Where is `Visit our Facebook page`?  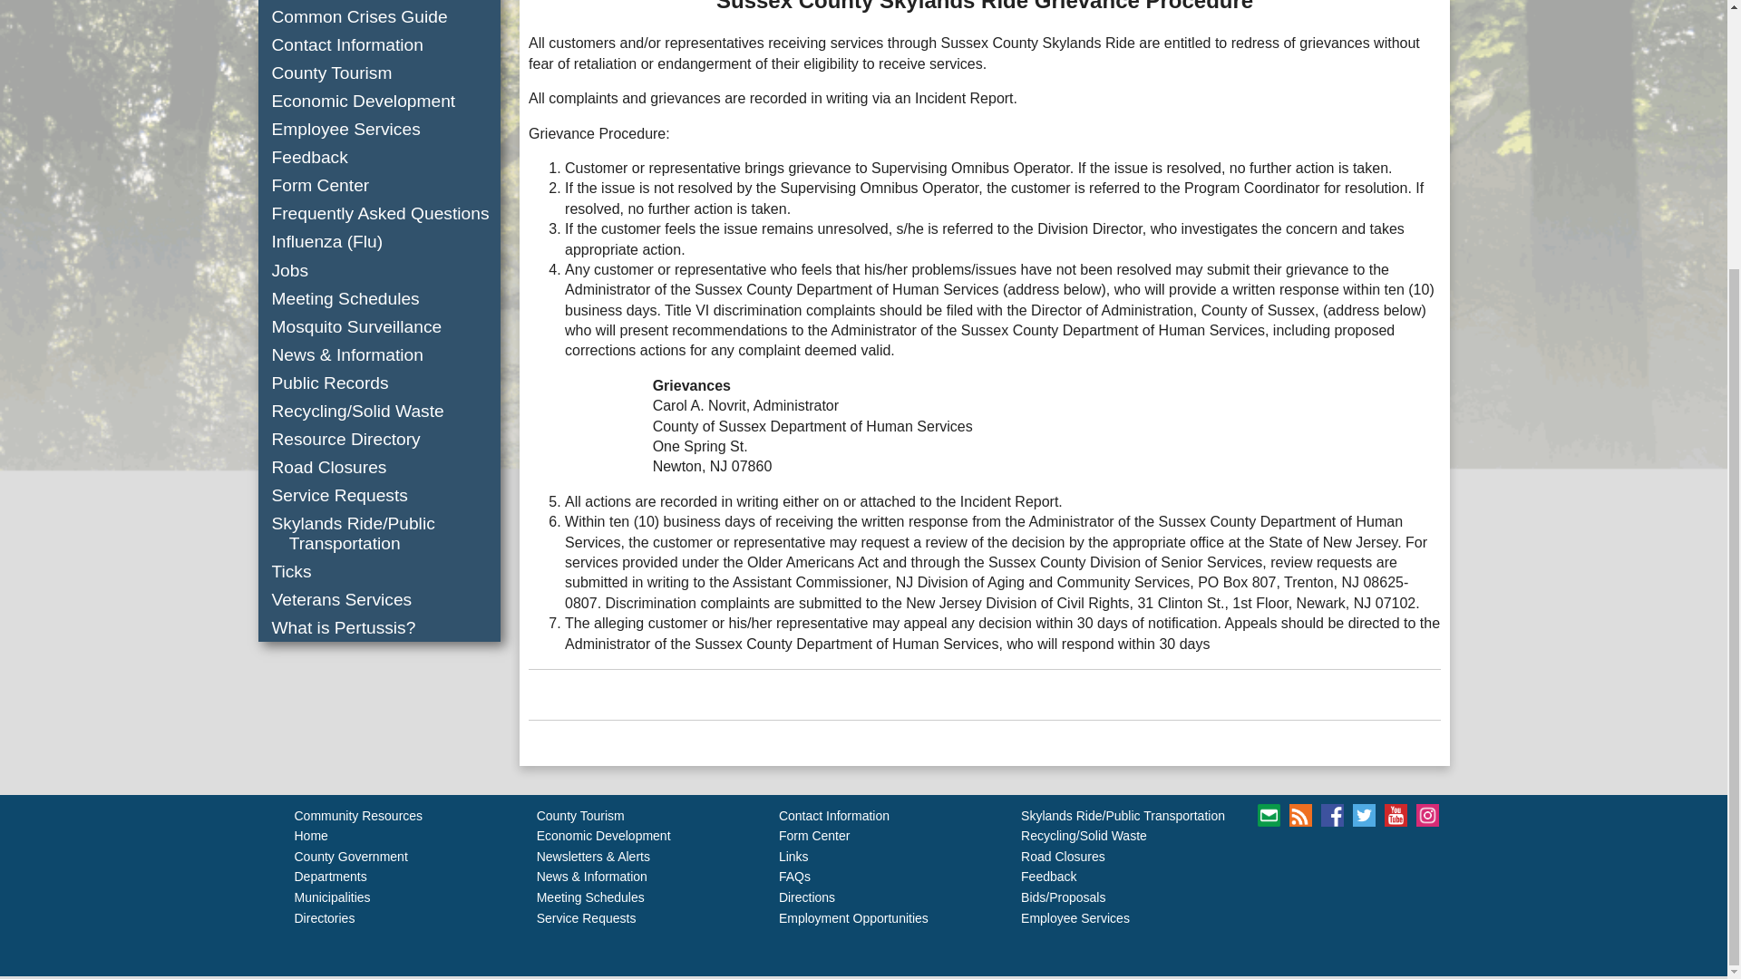 Visit our Facebook page is located at coordinates (1333, 814).